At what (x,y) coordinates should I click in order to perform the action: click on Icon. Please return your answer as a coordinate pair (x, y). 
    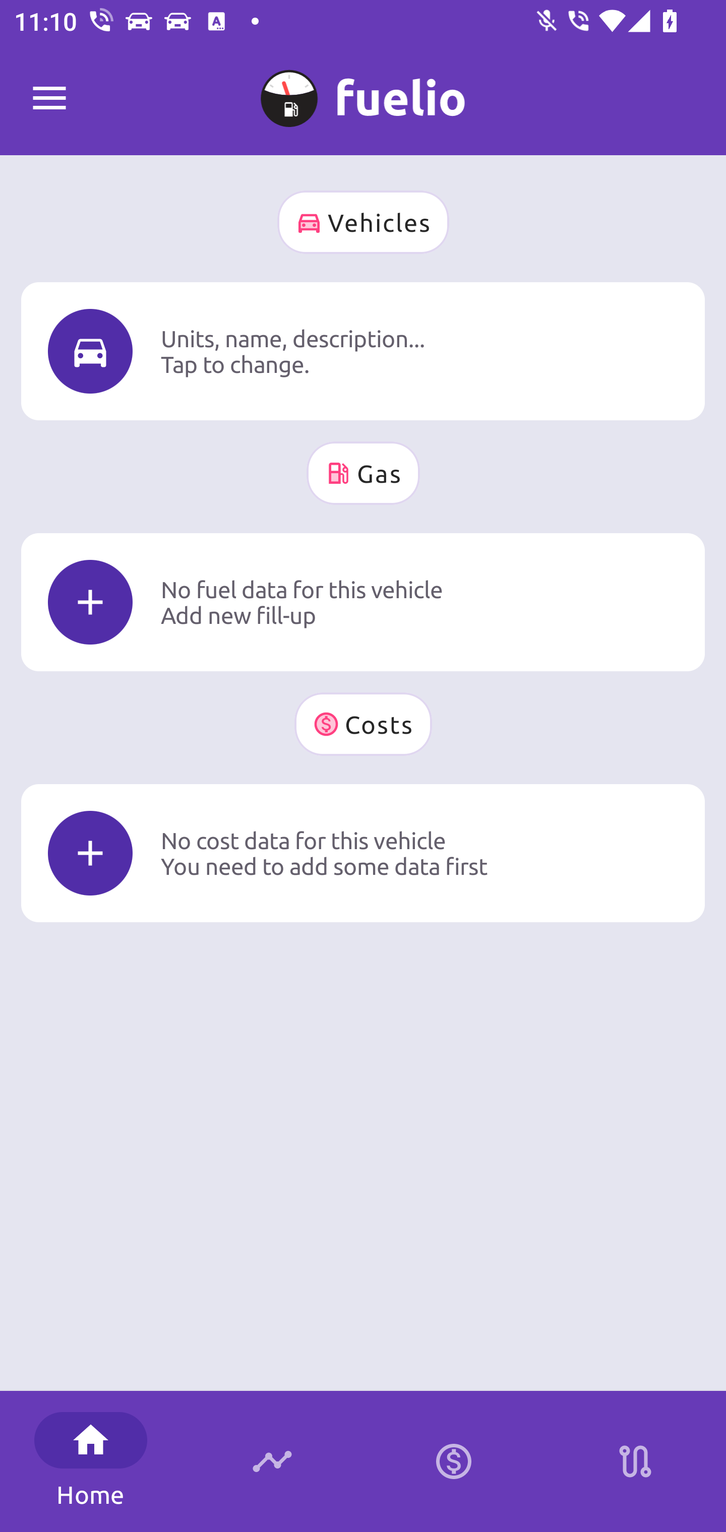
    Looking at the image, I should click on (90, 853).